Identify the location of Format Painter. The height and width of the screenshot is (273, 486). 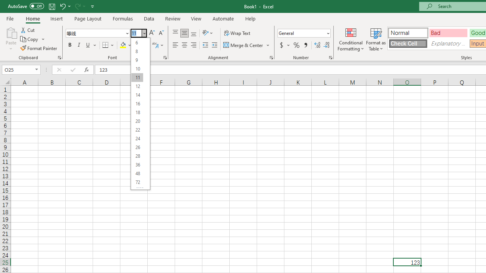
(39, 48).